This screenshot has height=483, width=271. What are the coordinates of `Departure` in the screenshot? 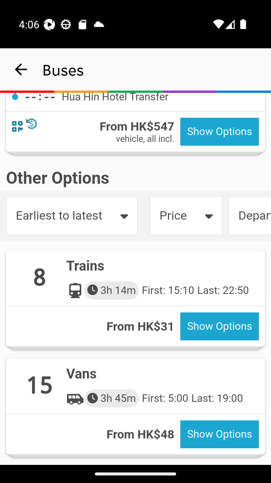 It's located at (250, 216).